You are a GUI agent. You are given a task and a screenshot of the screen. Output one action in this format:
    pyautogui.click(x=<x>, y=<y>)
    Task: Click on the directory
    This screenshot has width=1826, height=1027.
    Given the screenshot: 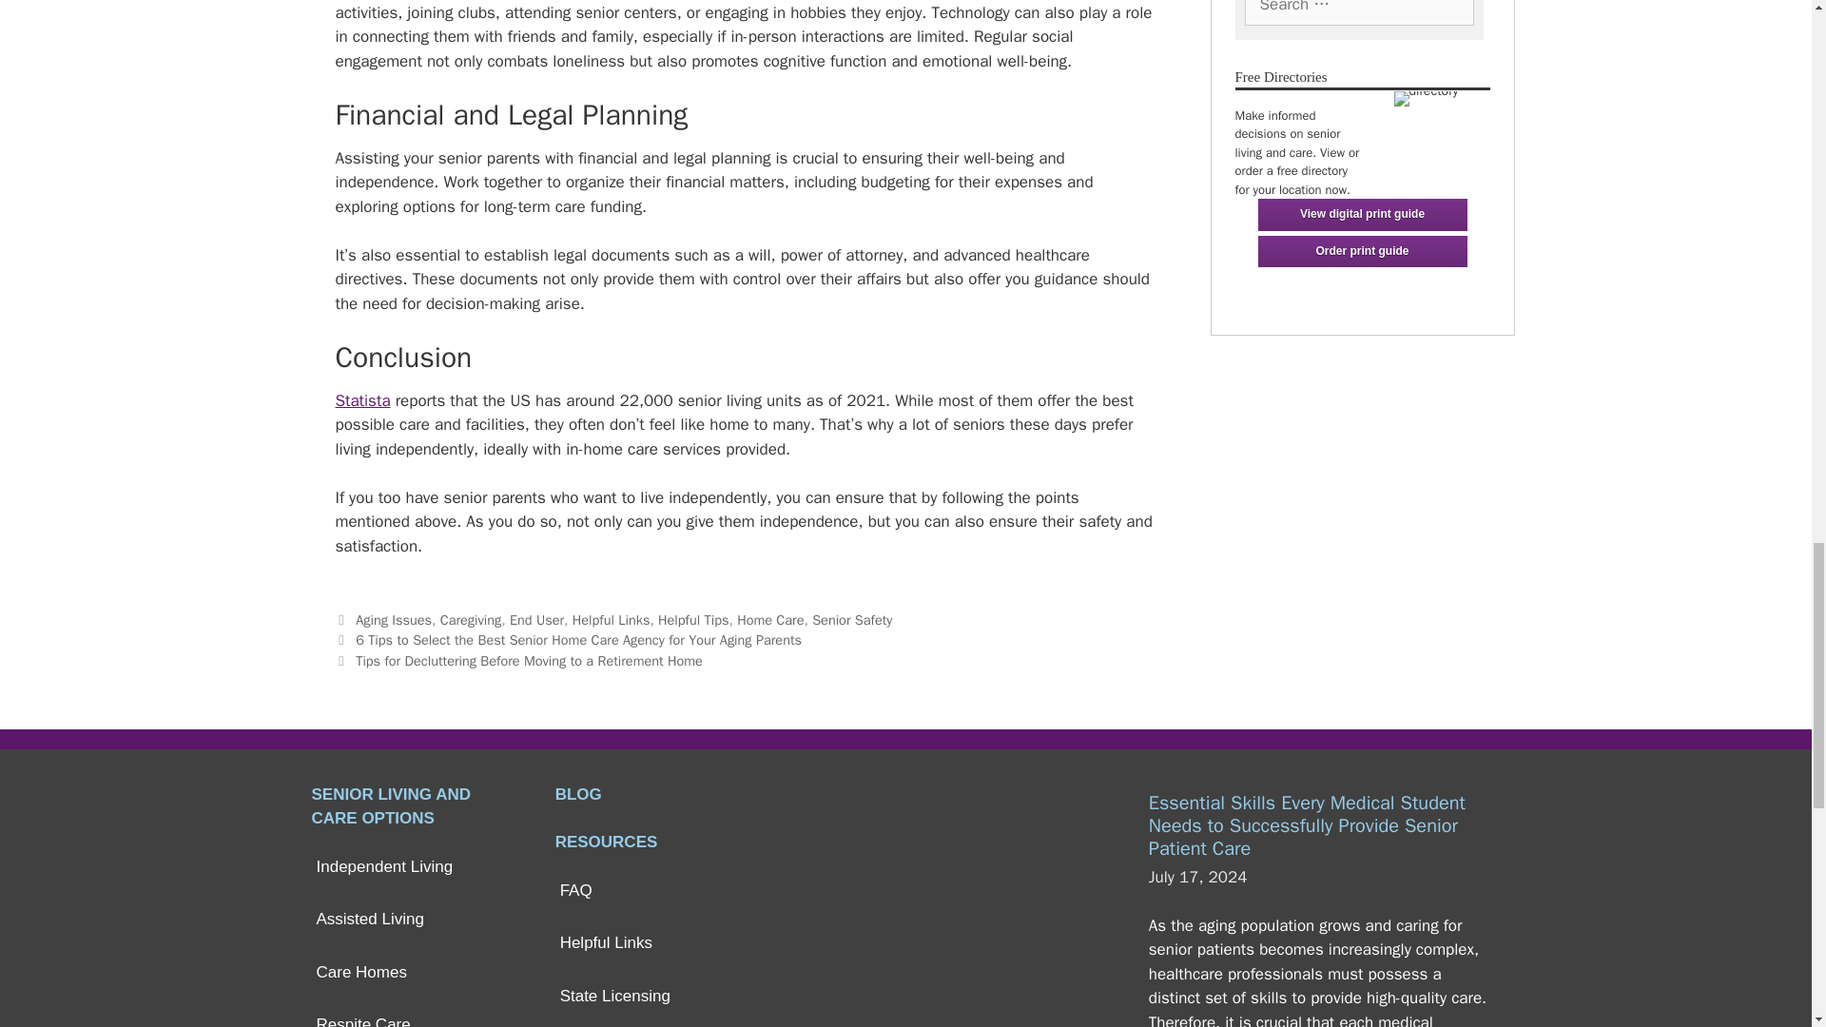 What is the action you would take?
    pyautogui.click(x=1427, y=99)
    